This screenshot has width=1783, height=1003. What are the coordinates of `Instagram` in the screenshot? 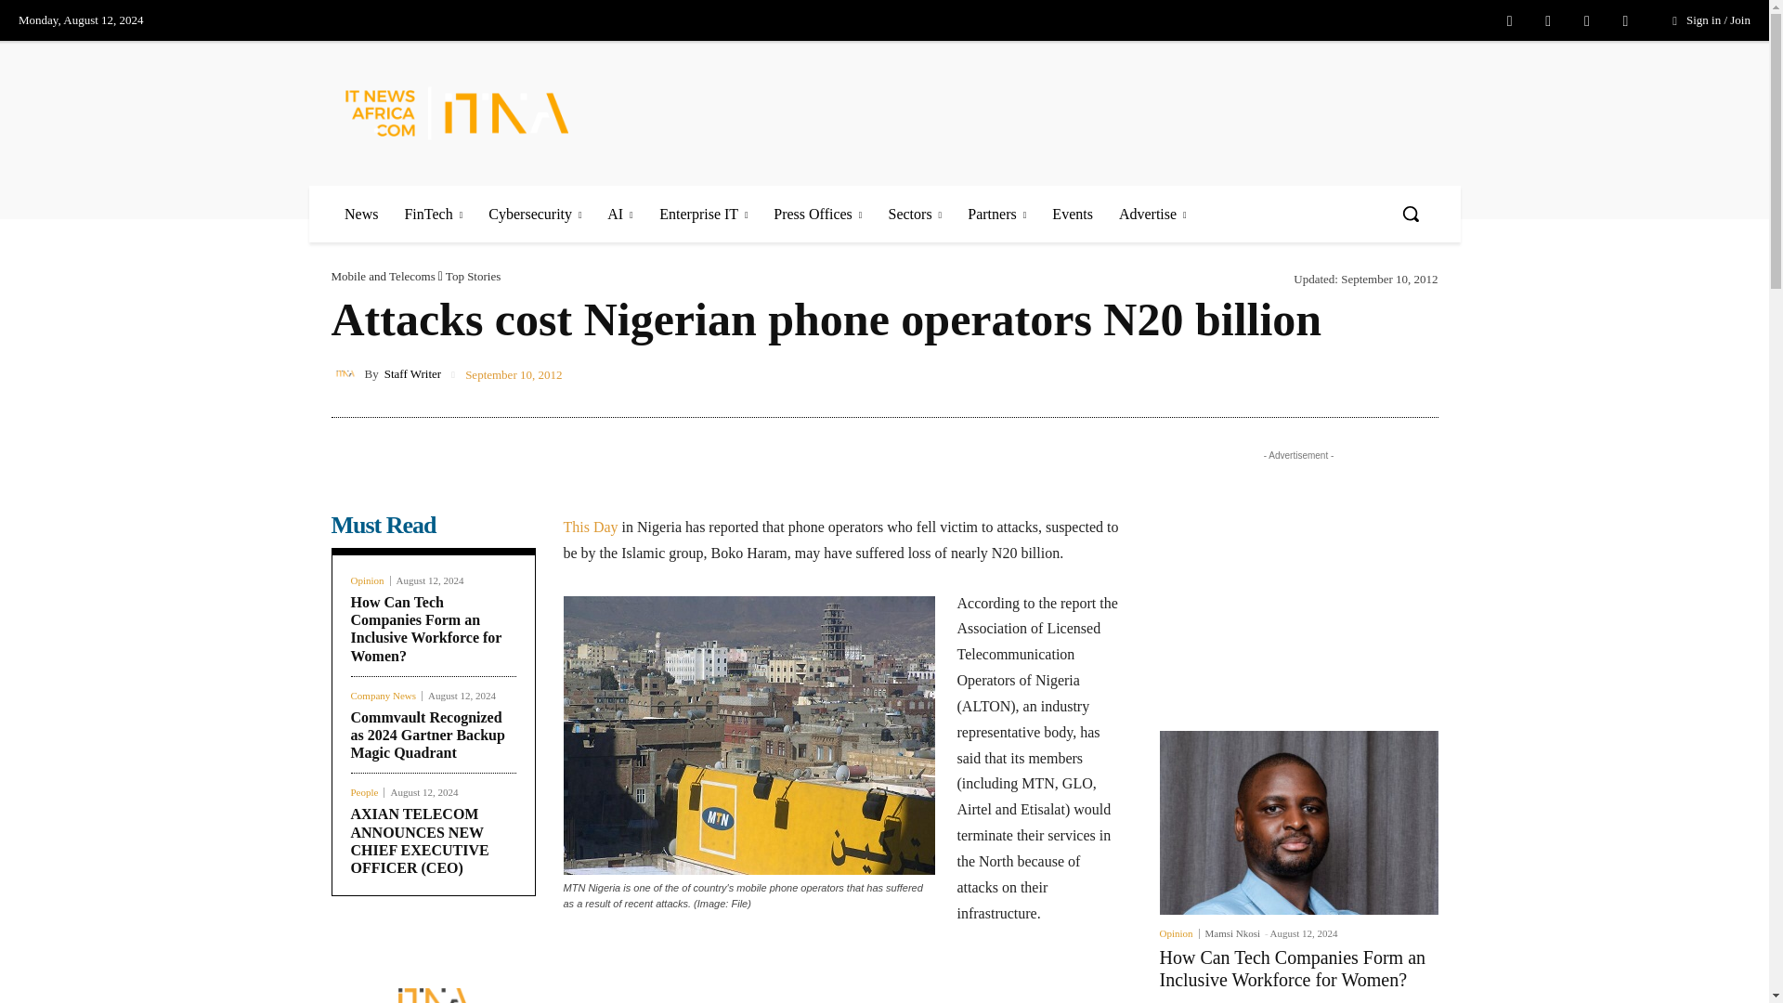 It's located at (1547, 21).